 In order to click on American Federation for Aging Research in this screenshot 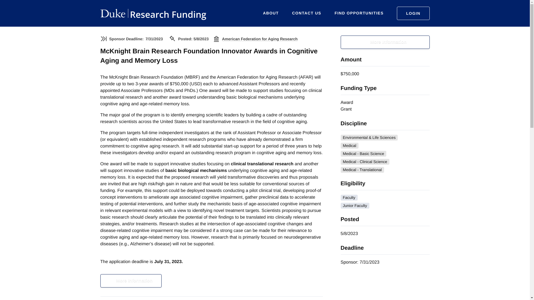, I will do `click(260, 39)`.